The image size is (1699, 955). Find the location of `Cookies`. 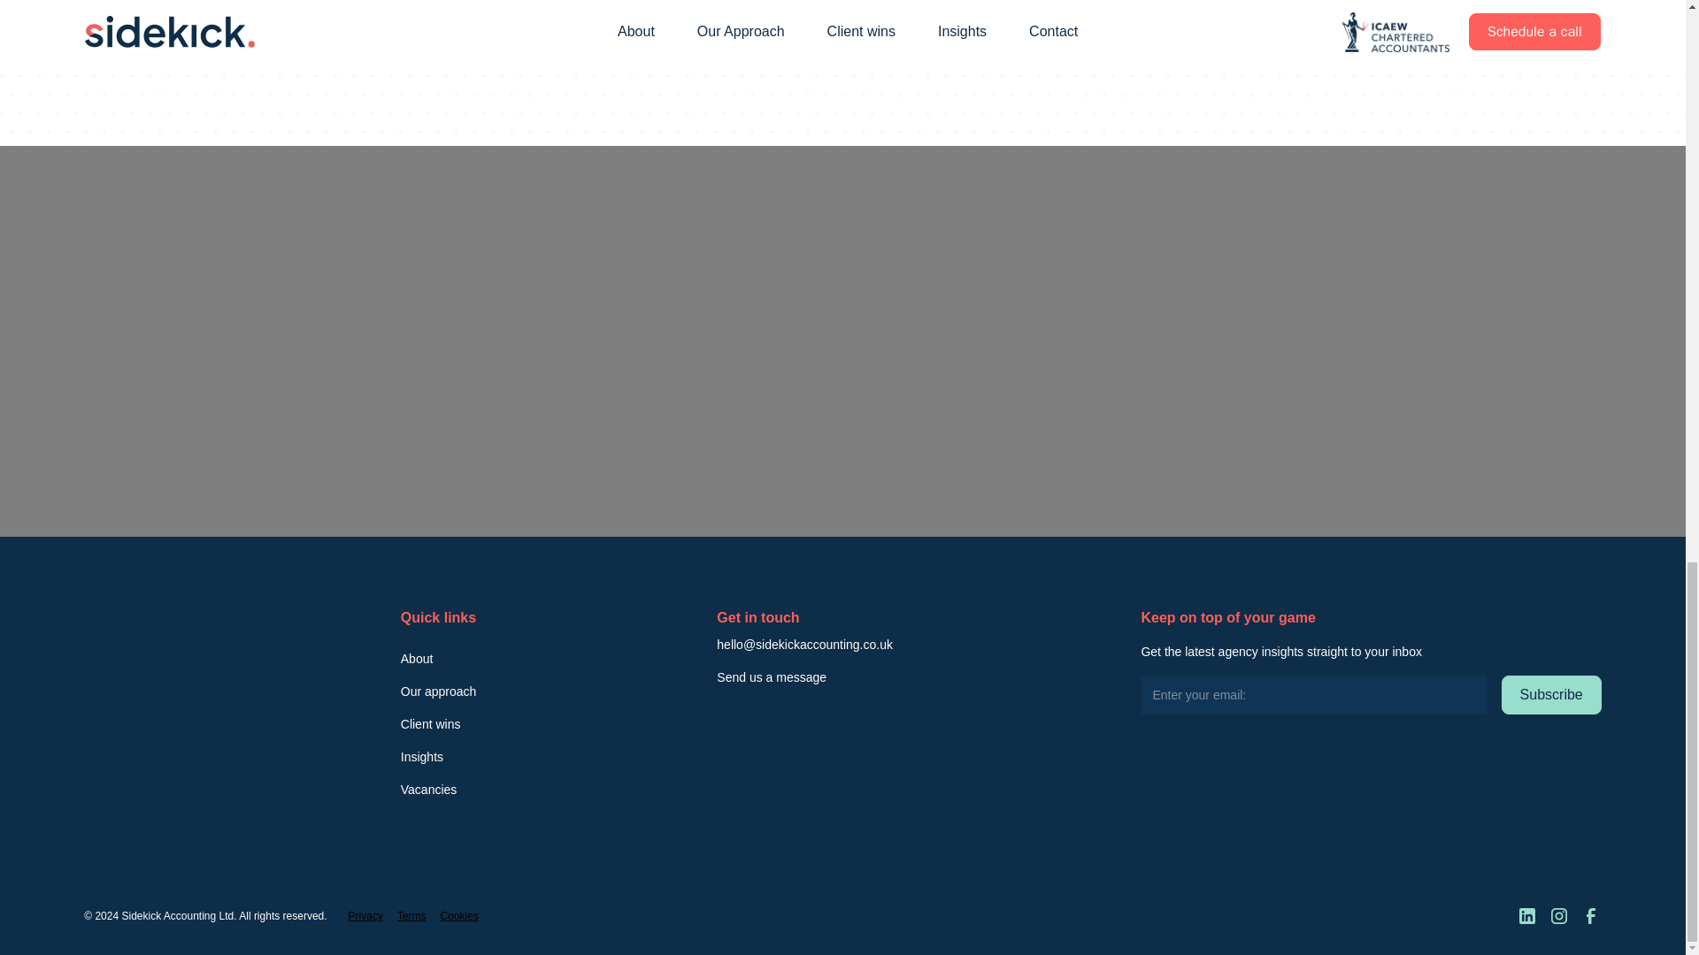

Cookies is located at coordinates (459, 916).